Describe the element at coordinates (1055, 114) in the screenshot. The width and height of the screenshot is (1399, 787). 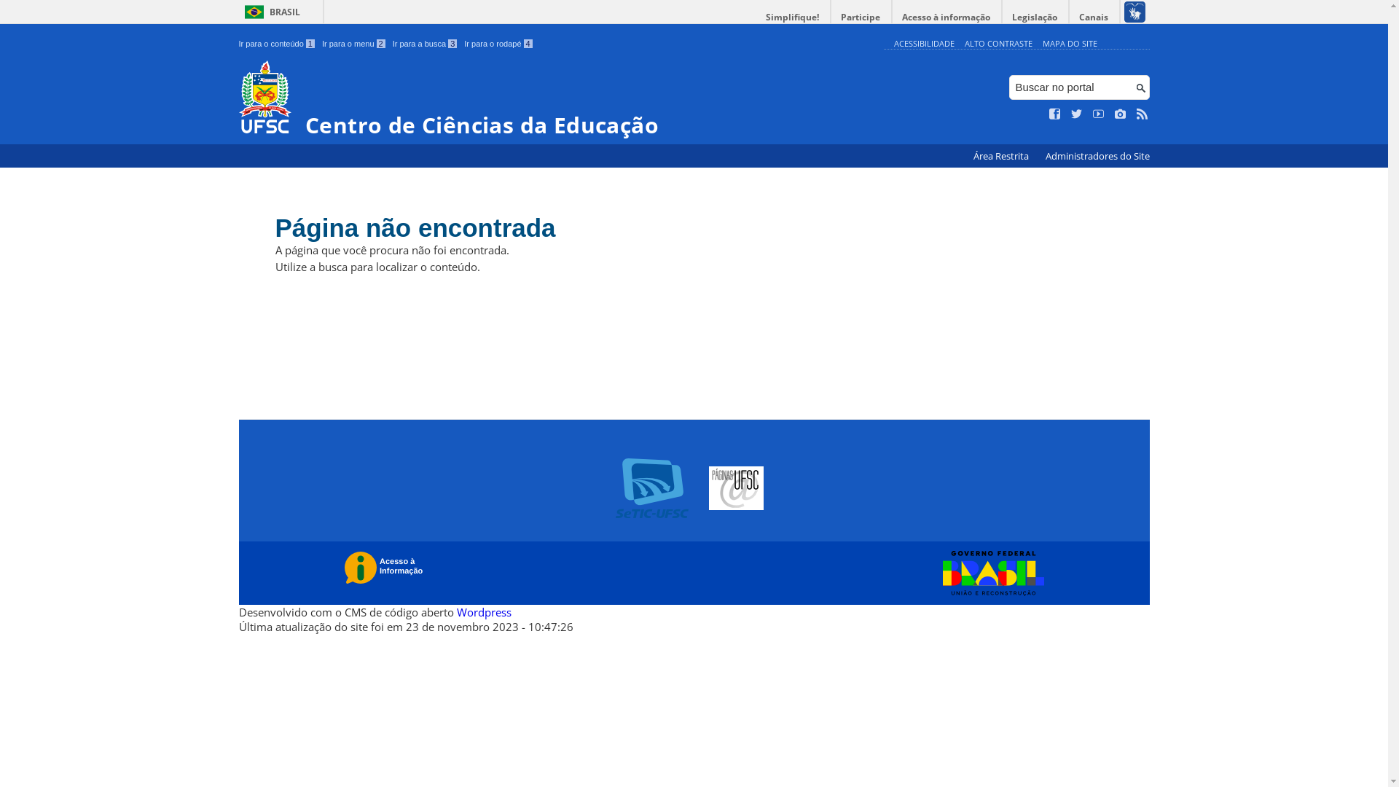
I see `Curta no Facebook` at that location.